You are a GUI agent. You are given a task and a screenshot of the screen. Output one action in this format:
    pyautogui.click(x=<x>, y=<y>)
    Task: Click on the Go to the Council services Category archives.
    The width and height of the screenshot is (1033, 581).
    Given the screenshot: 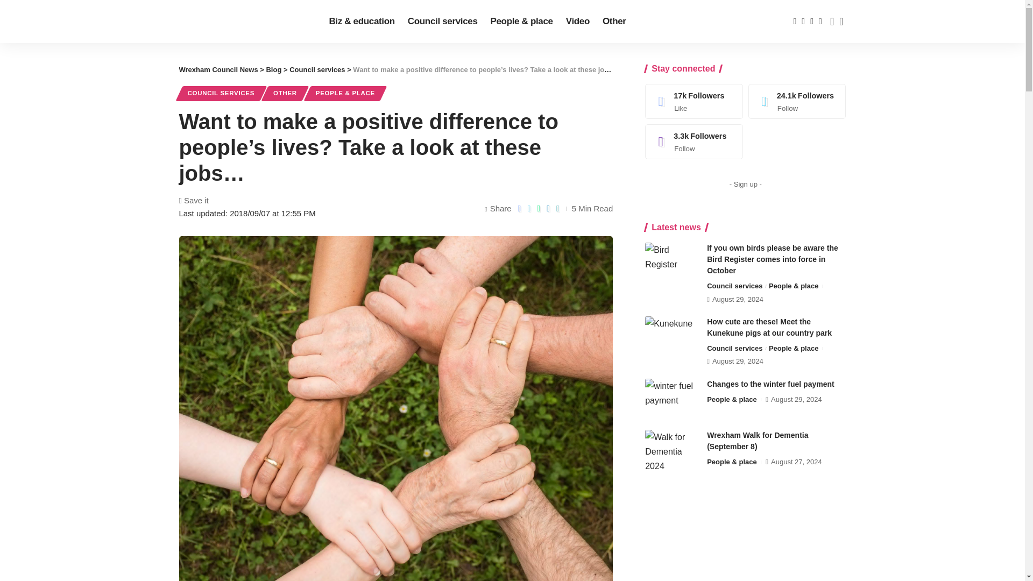 What is the action you would take?
    pyautogui.click(x=317, y=70)
    